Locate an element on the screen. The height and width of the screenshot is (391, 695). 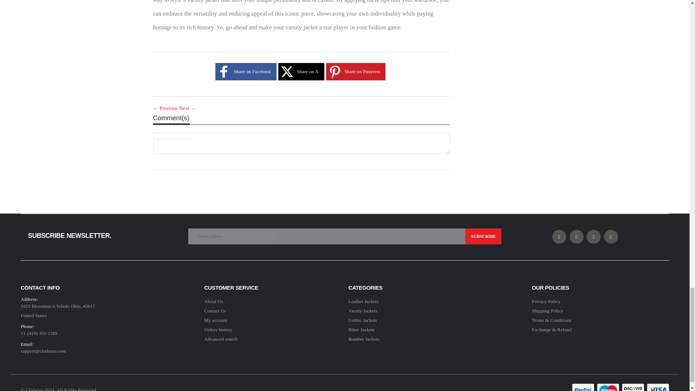
Share on Facebook is located at coordinates (224, 72).